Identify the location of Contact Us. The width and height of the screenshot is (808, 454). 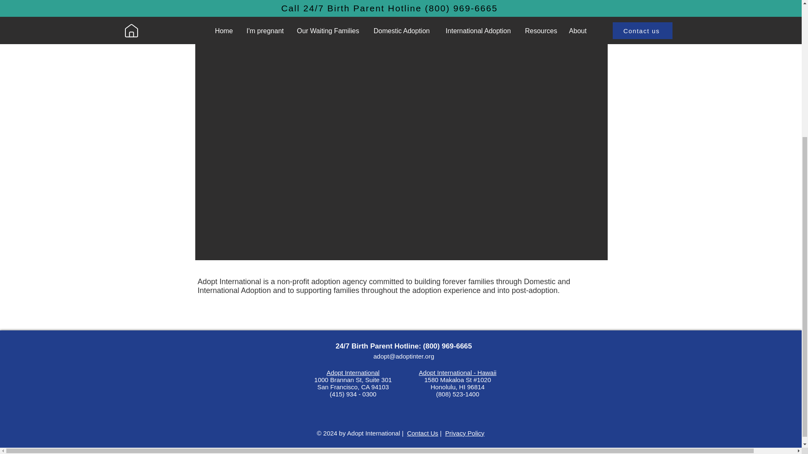
(423, 433).